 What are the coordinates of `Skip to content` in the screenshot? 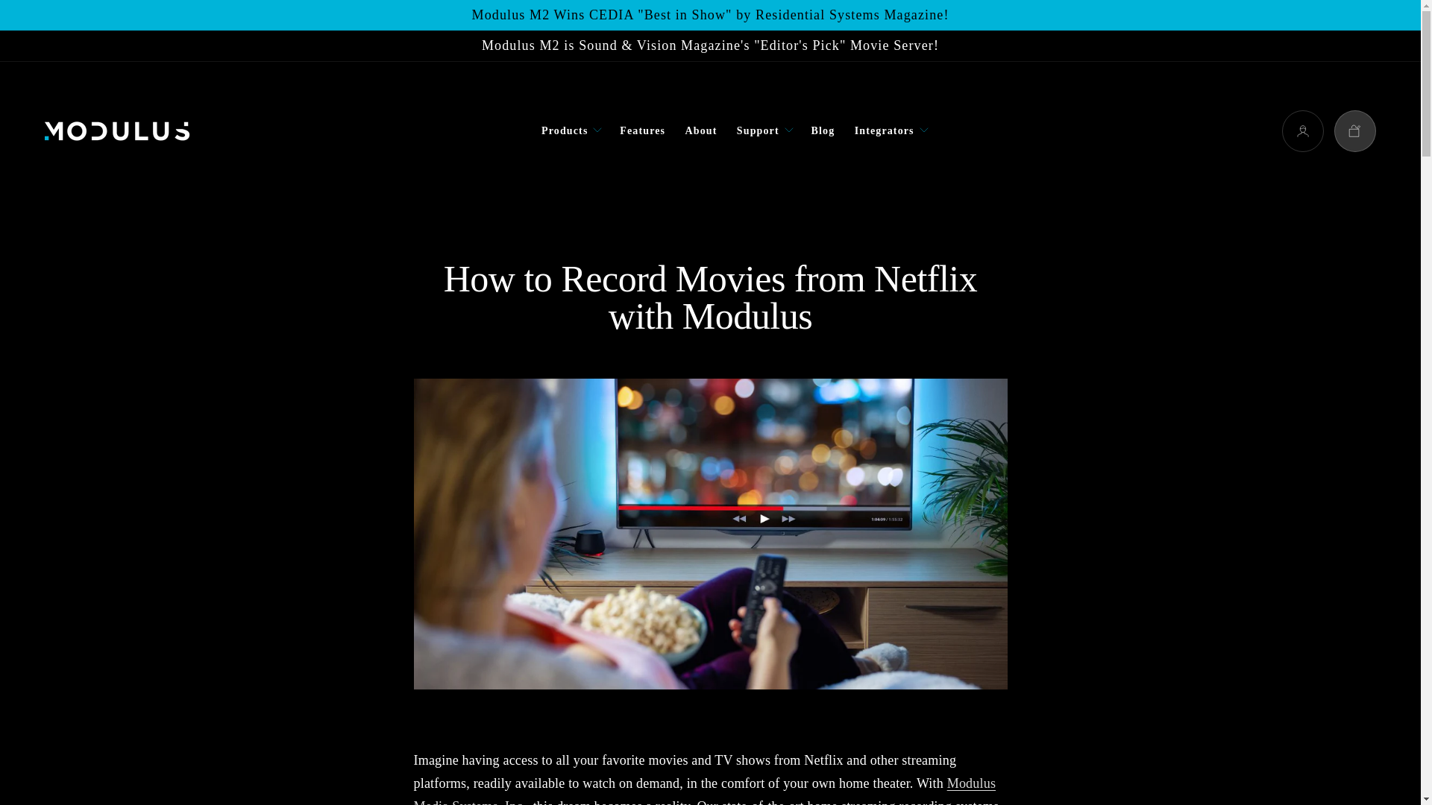 It's located at (75, 18).